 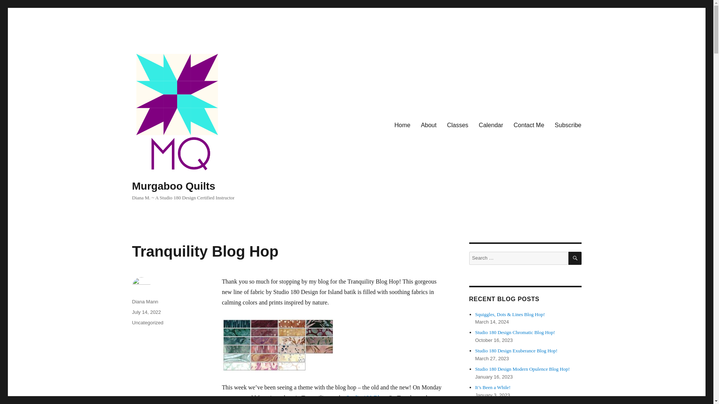 I want to click on Calendar, so click(x=491, y=125).